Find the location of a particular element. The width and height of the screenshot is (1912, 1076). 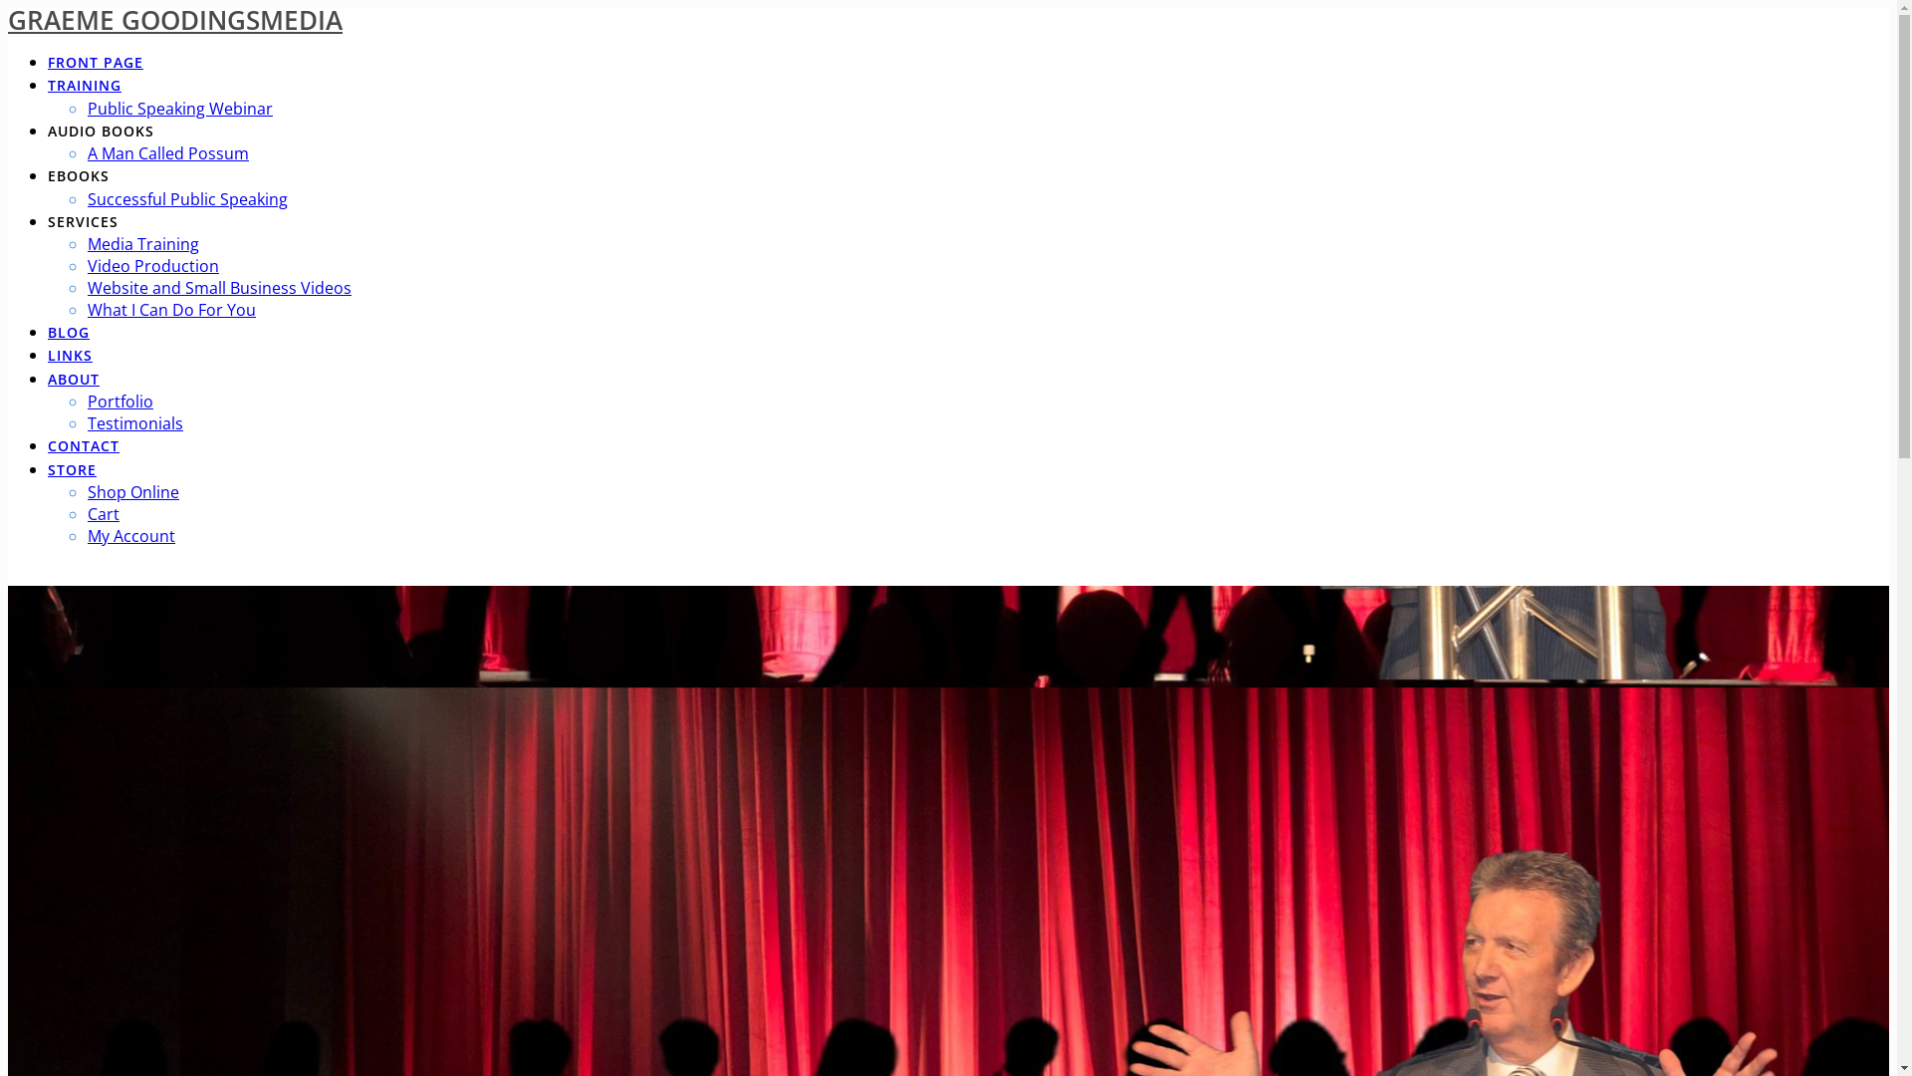

SERVICES is located at coordinates (84, 223).